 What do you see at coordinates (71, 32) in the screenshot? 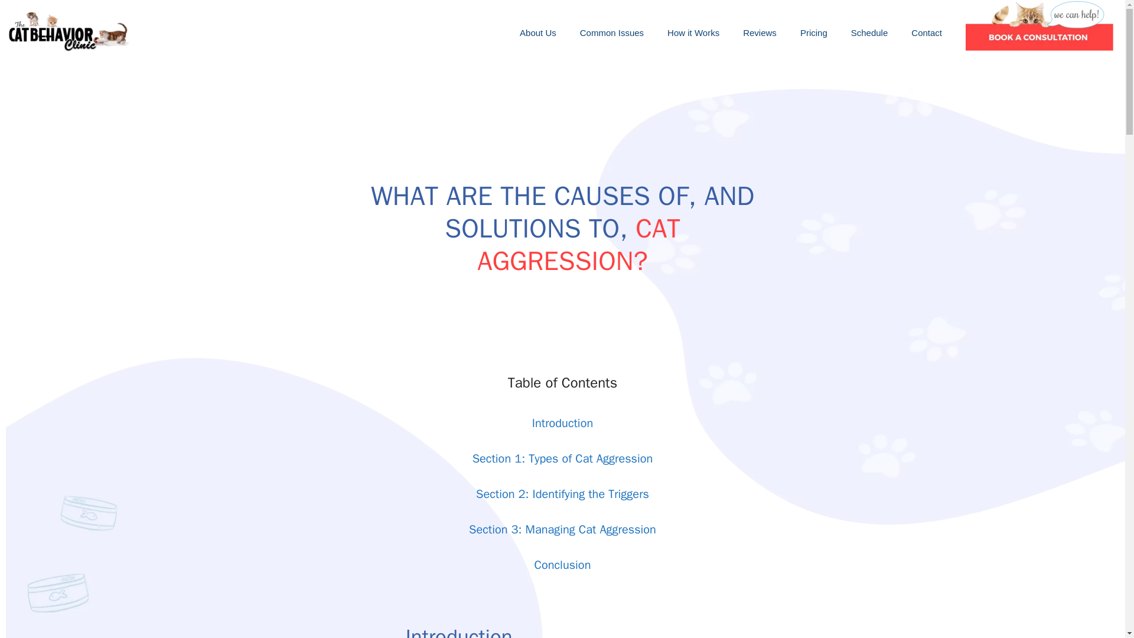
I see `Cat Behaviorist and Cat Trainer` at bounding box center [71, 32].